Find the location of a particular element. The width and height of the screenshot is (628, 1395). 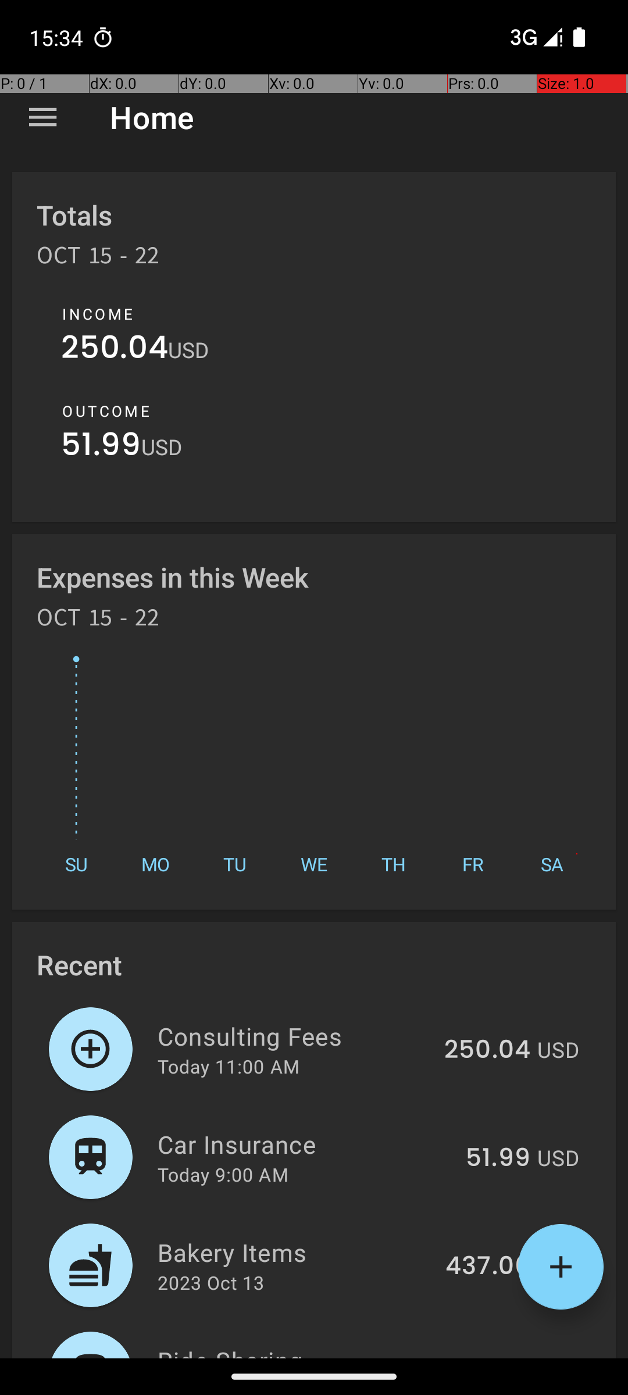

Bakery Items is located at coordinates (295, 1252).